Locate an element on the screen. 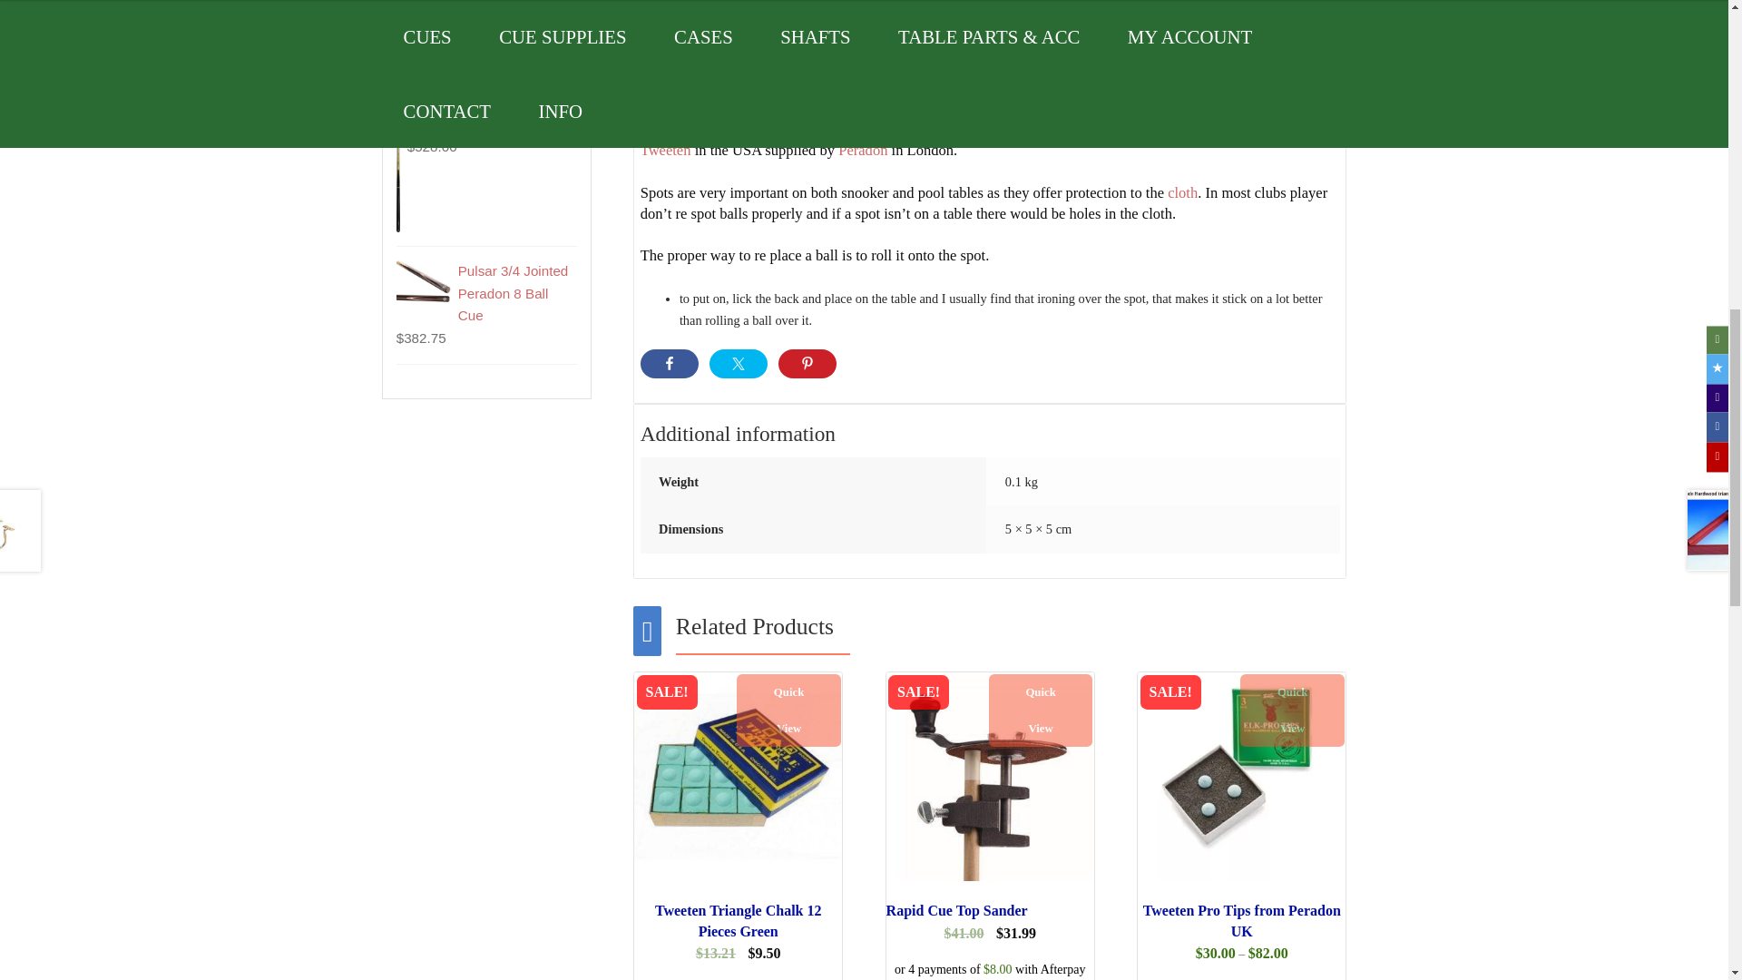 The image size is (1742, 980). Share on Twitter is located at coordinates (739, 363).